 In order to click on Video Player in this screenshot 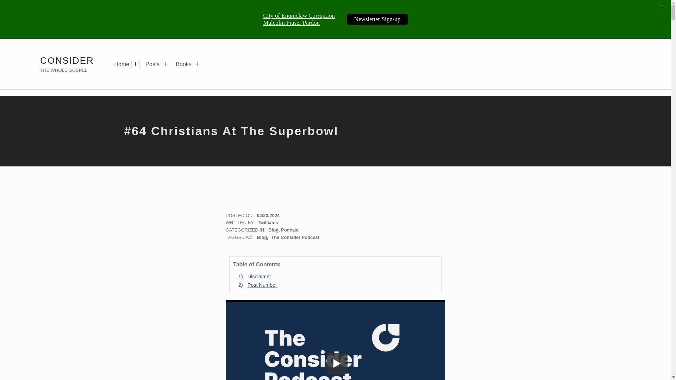, I will do `click(335, 340)`.